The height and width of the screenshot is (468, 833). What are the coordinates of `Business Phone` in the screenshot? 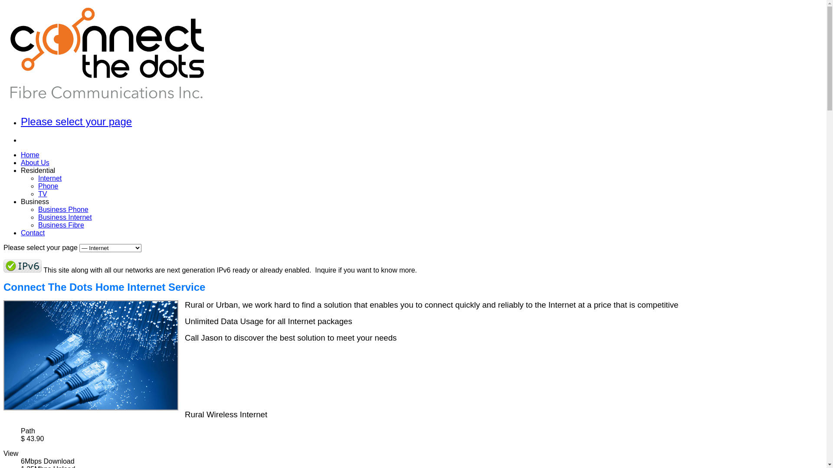 It's located at (63, 210).